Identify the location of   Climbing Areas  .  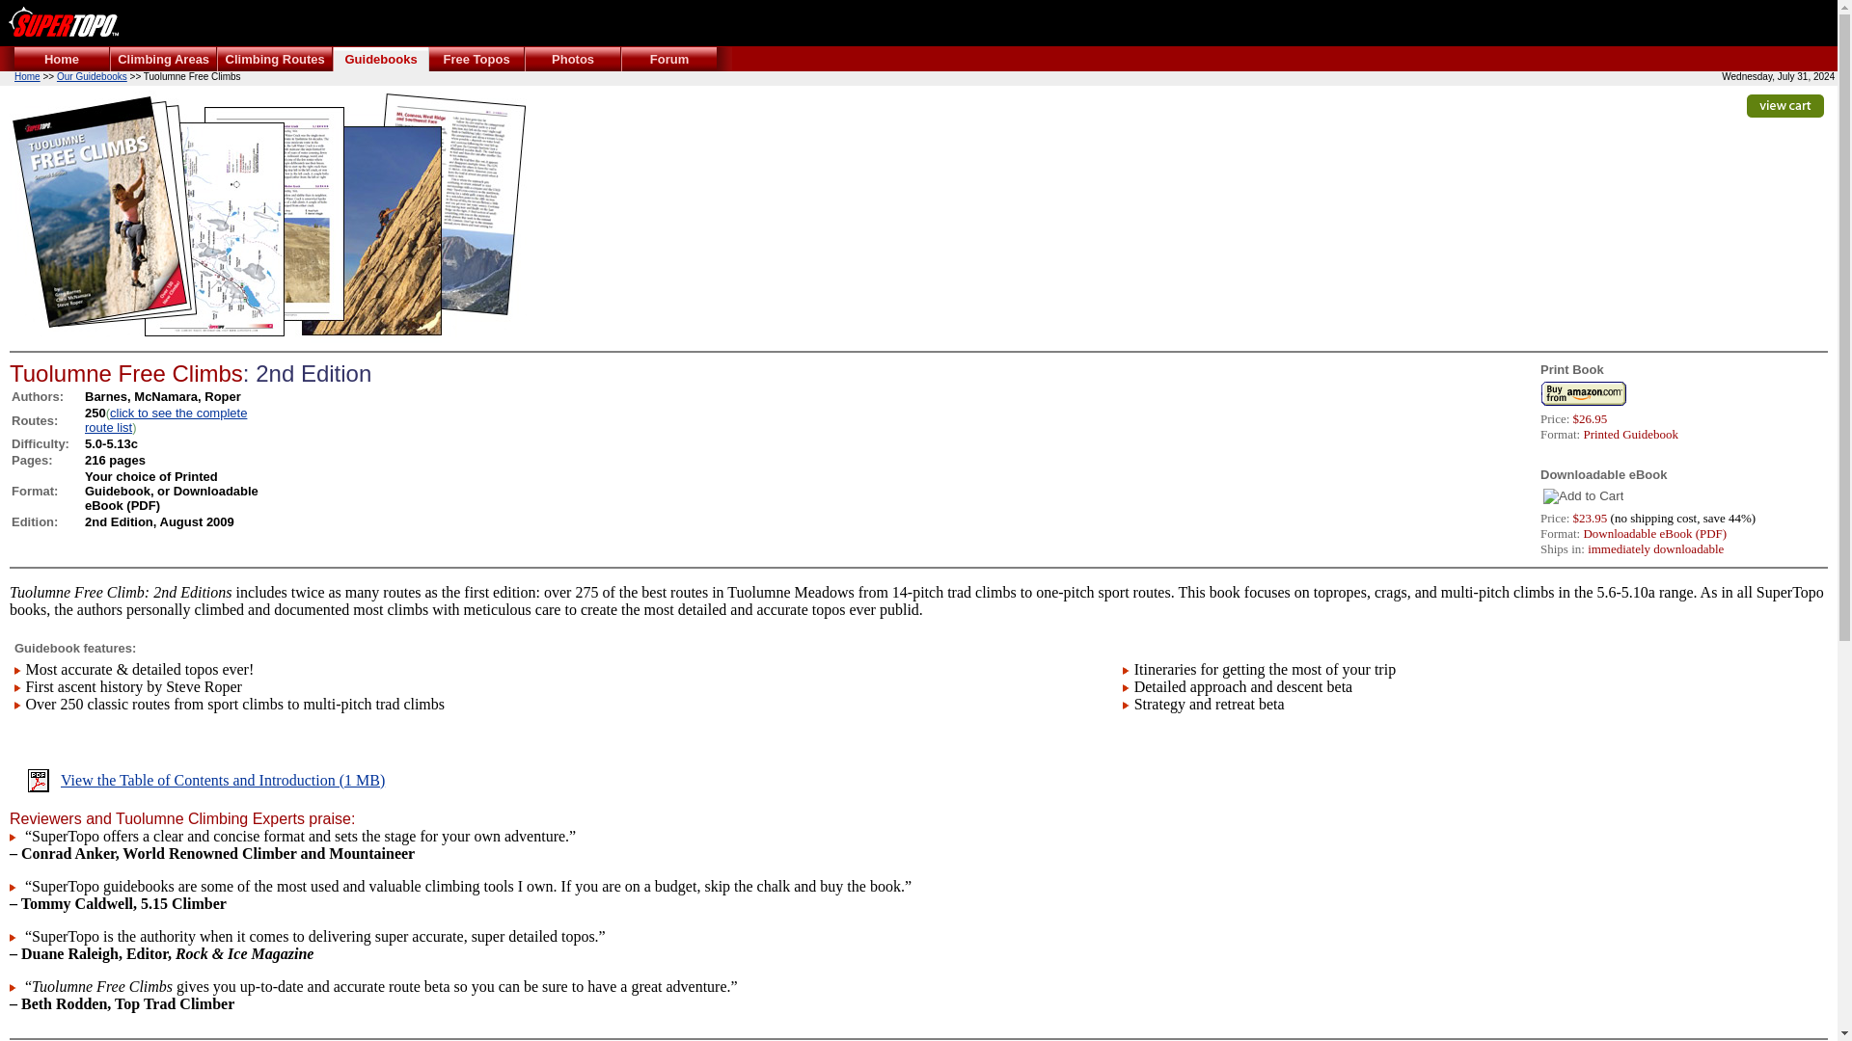
(164, 60).